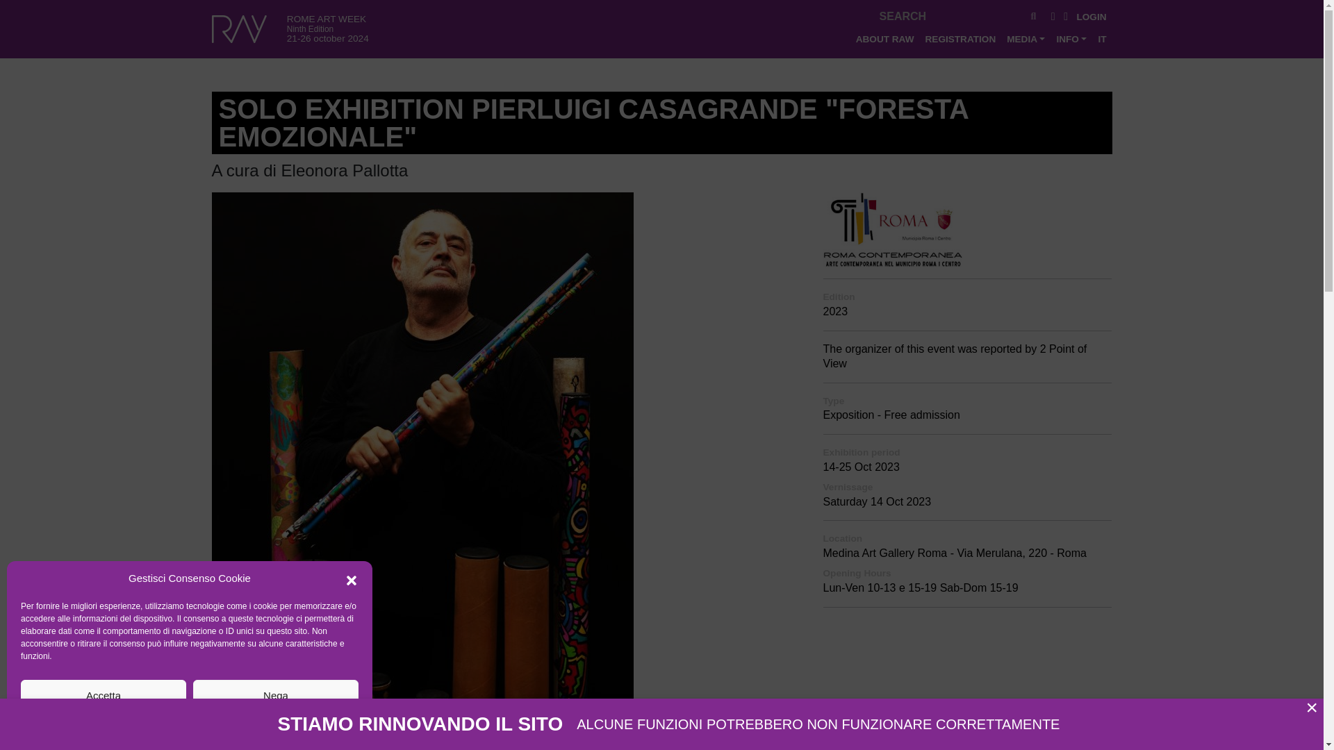 Image resolution: width=1334 pixels, height=750 pixels. Describe the element at coordinates (218, 725) in the screenshot. I see `Privacy Policy` at that location.